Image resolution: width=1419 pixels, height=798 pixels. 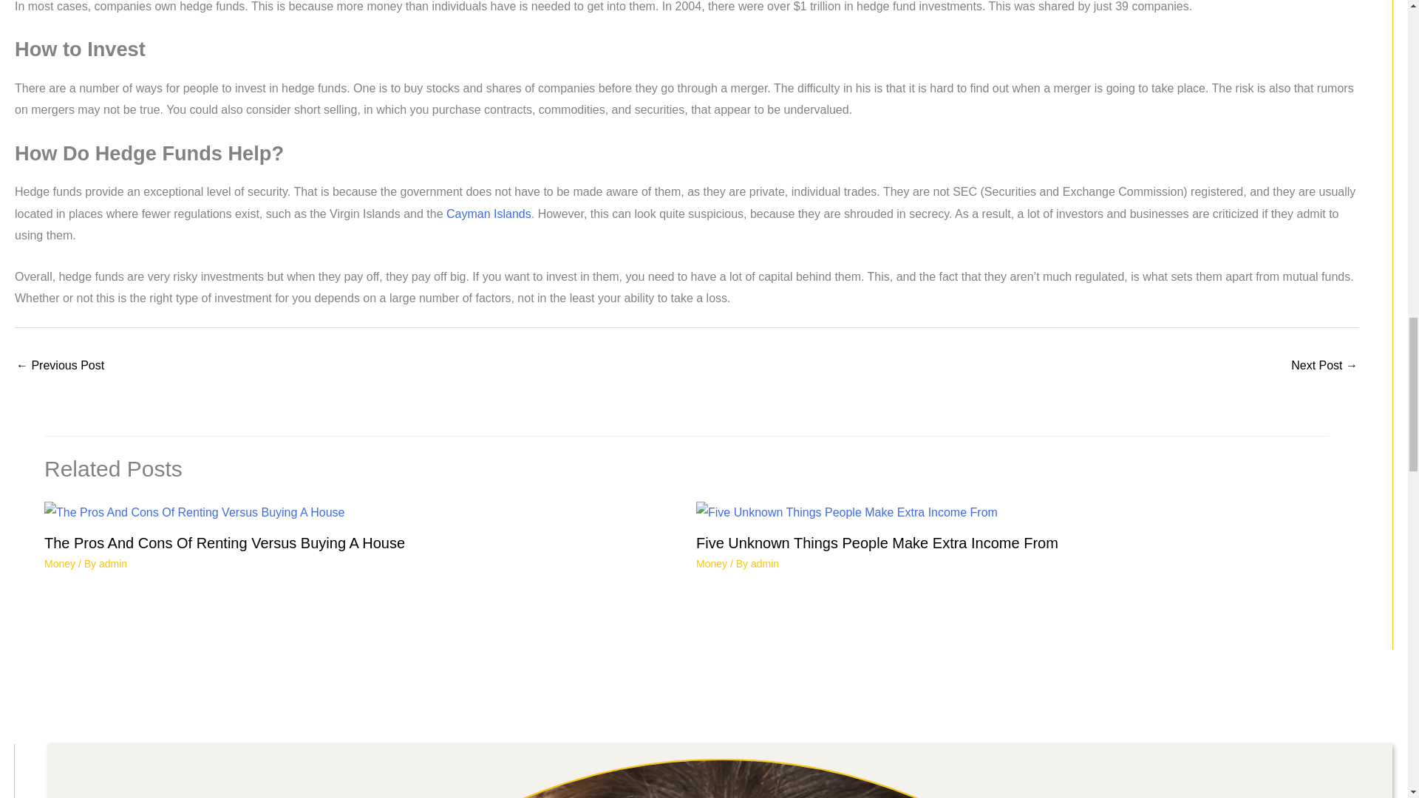 I want to click on Five Unknown Things People Make Extra Income From, so click(x=877, y=542).